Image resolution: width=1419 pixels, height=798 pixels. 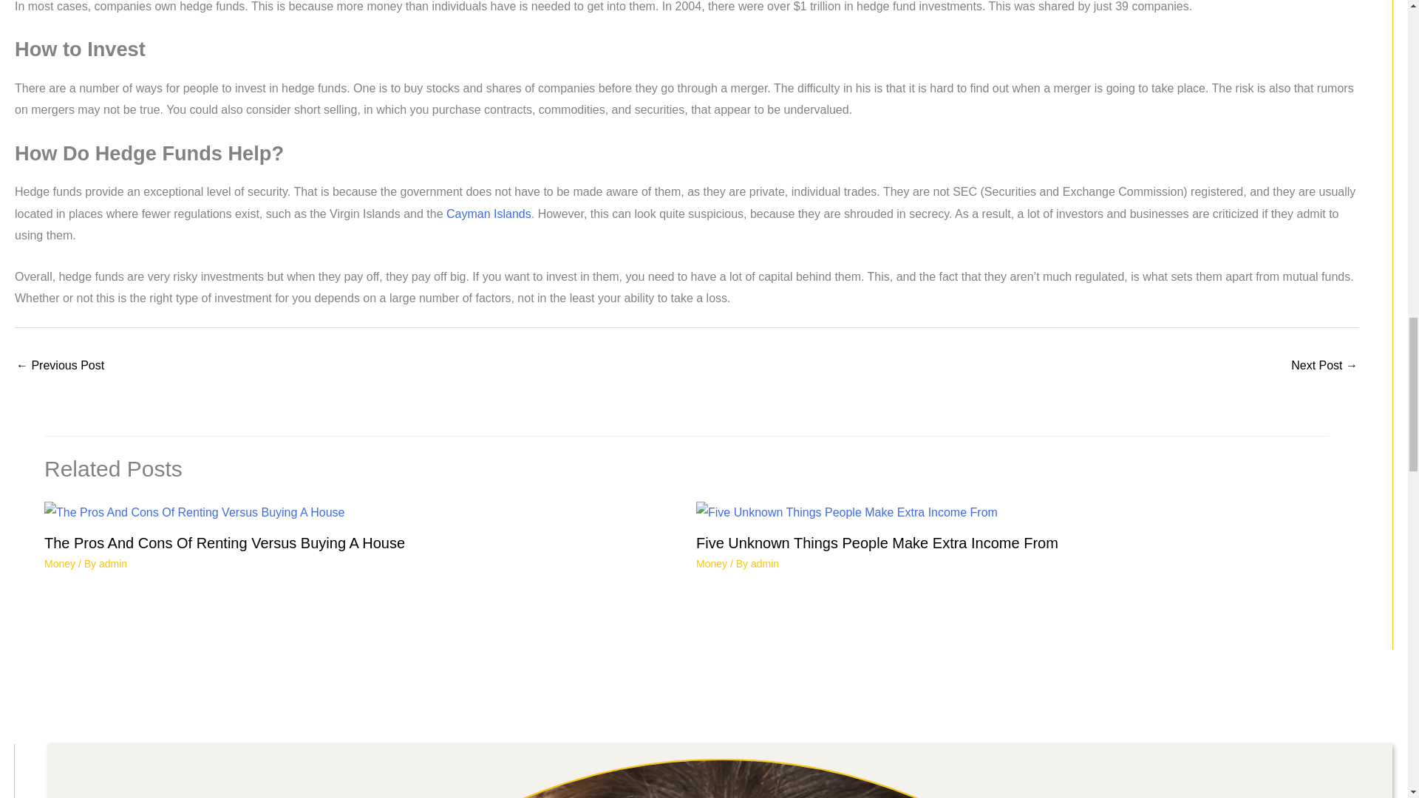 I want to click on Five Unknown Things People Make Extra Income From, so click(x=877, y=542).